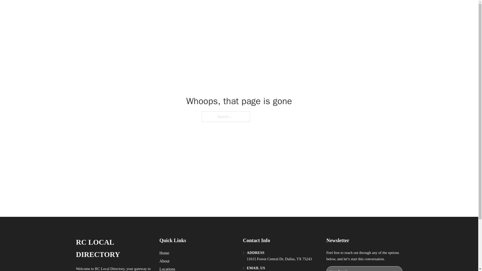  I want to click on Home, so click(164, 253).